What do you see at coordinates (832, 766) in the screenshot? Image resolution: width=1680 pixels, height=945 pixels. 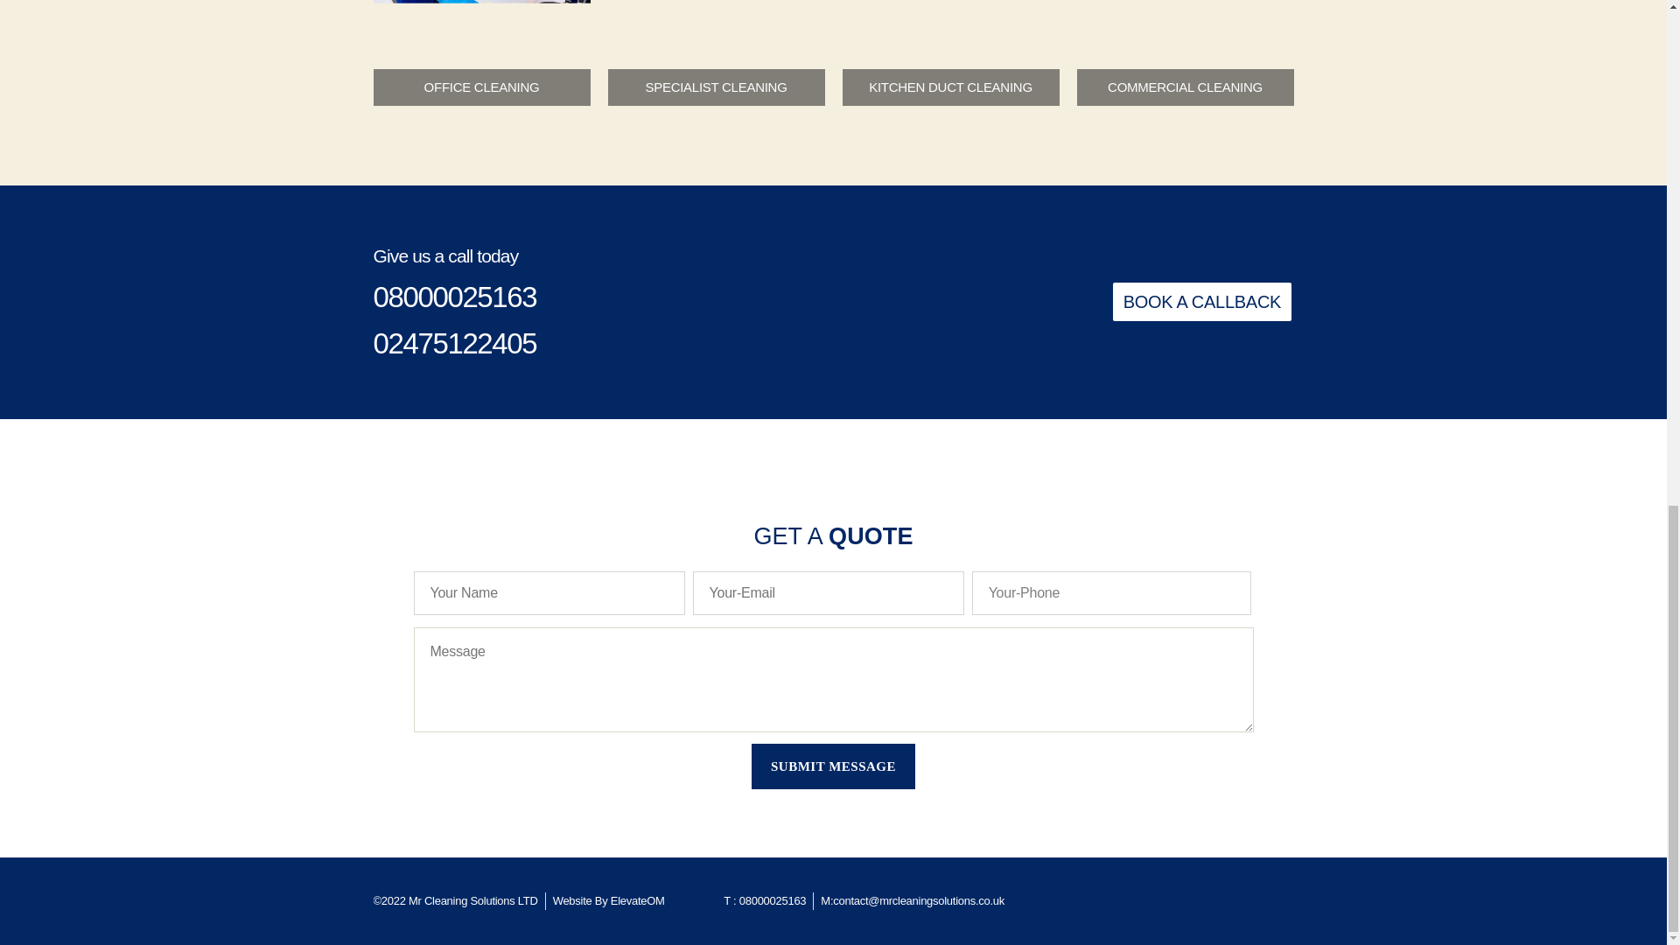 I see `Submit Message` at bounding box center [832, 766].